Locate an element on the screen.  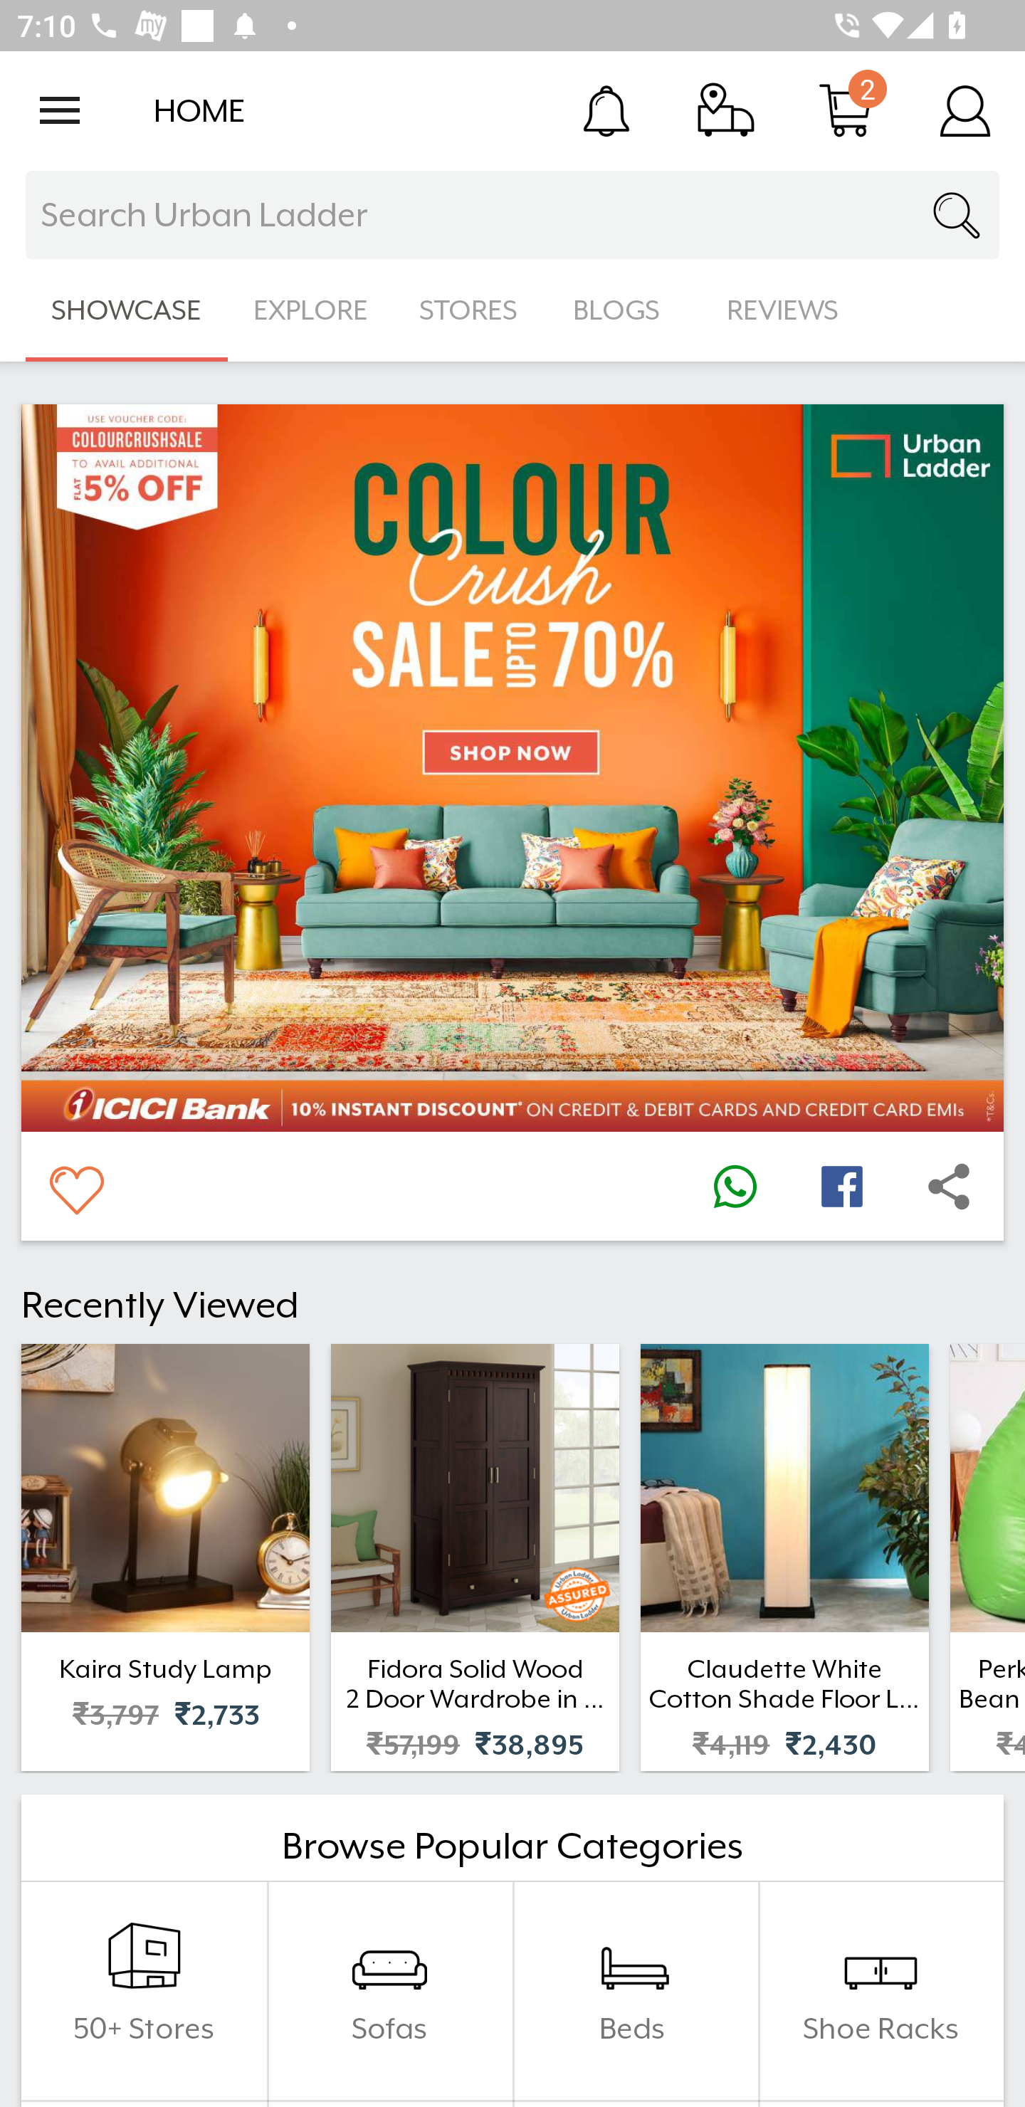
Kaira Study Lamp ₹3,797 ₹2,733 is located at coordinates (165, 1557).